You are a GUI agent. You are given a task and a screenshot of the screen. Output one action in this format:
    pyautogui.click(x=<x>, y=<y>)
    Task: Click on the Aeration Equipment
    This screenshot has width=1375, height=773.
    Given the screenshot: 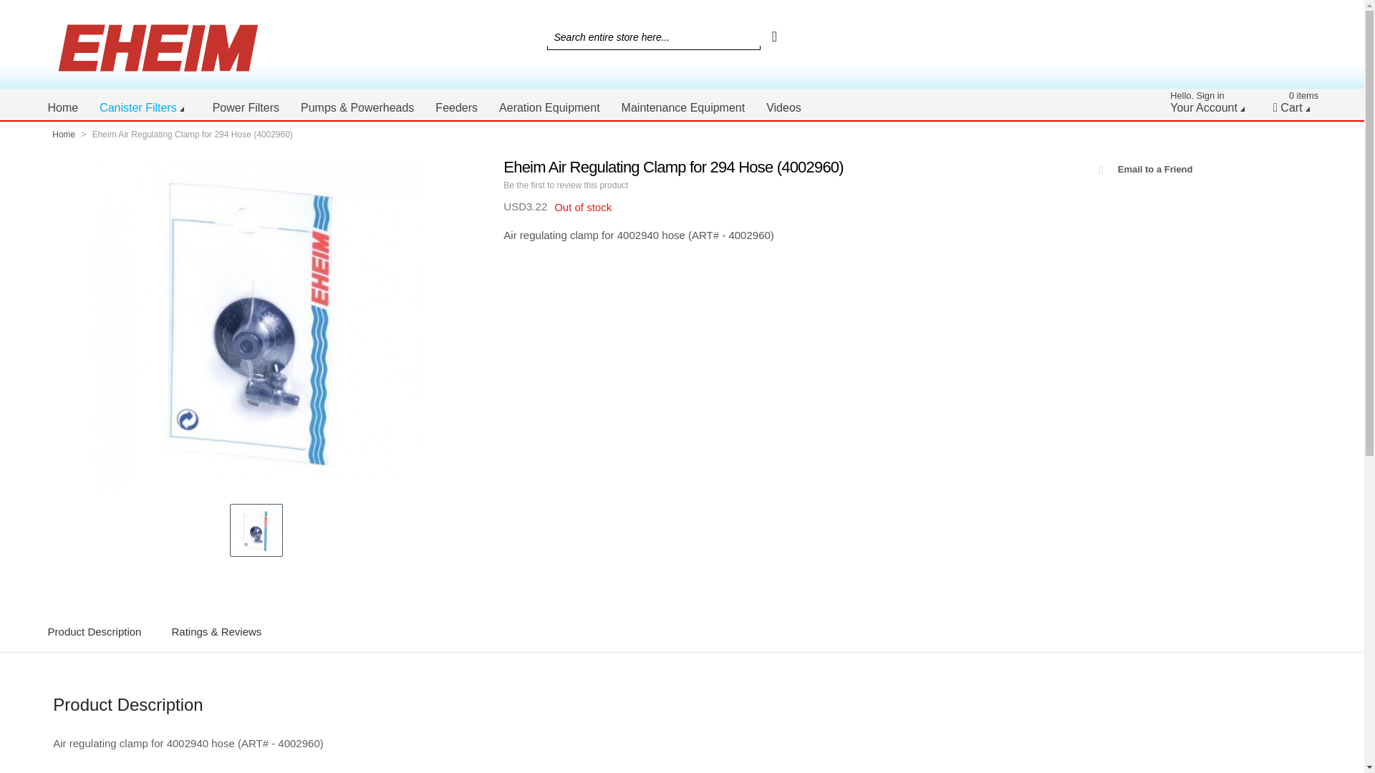 What is the action you would take?
    pyautogui.click(x=549, y=107)
    